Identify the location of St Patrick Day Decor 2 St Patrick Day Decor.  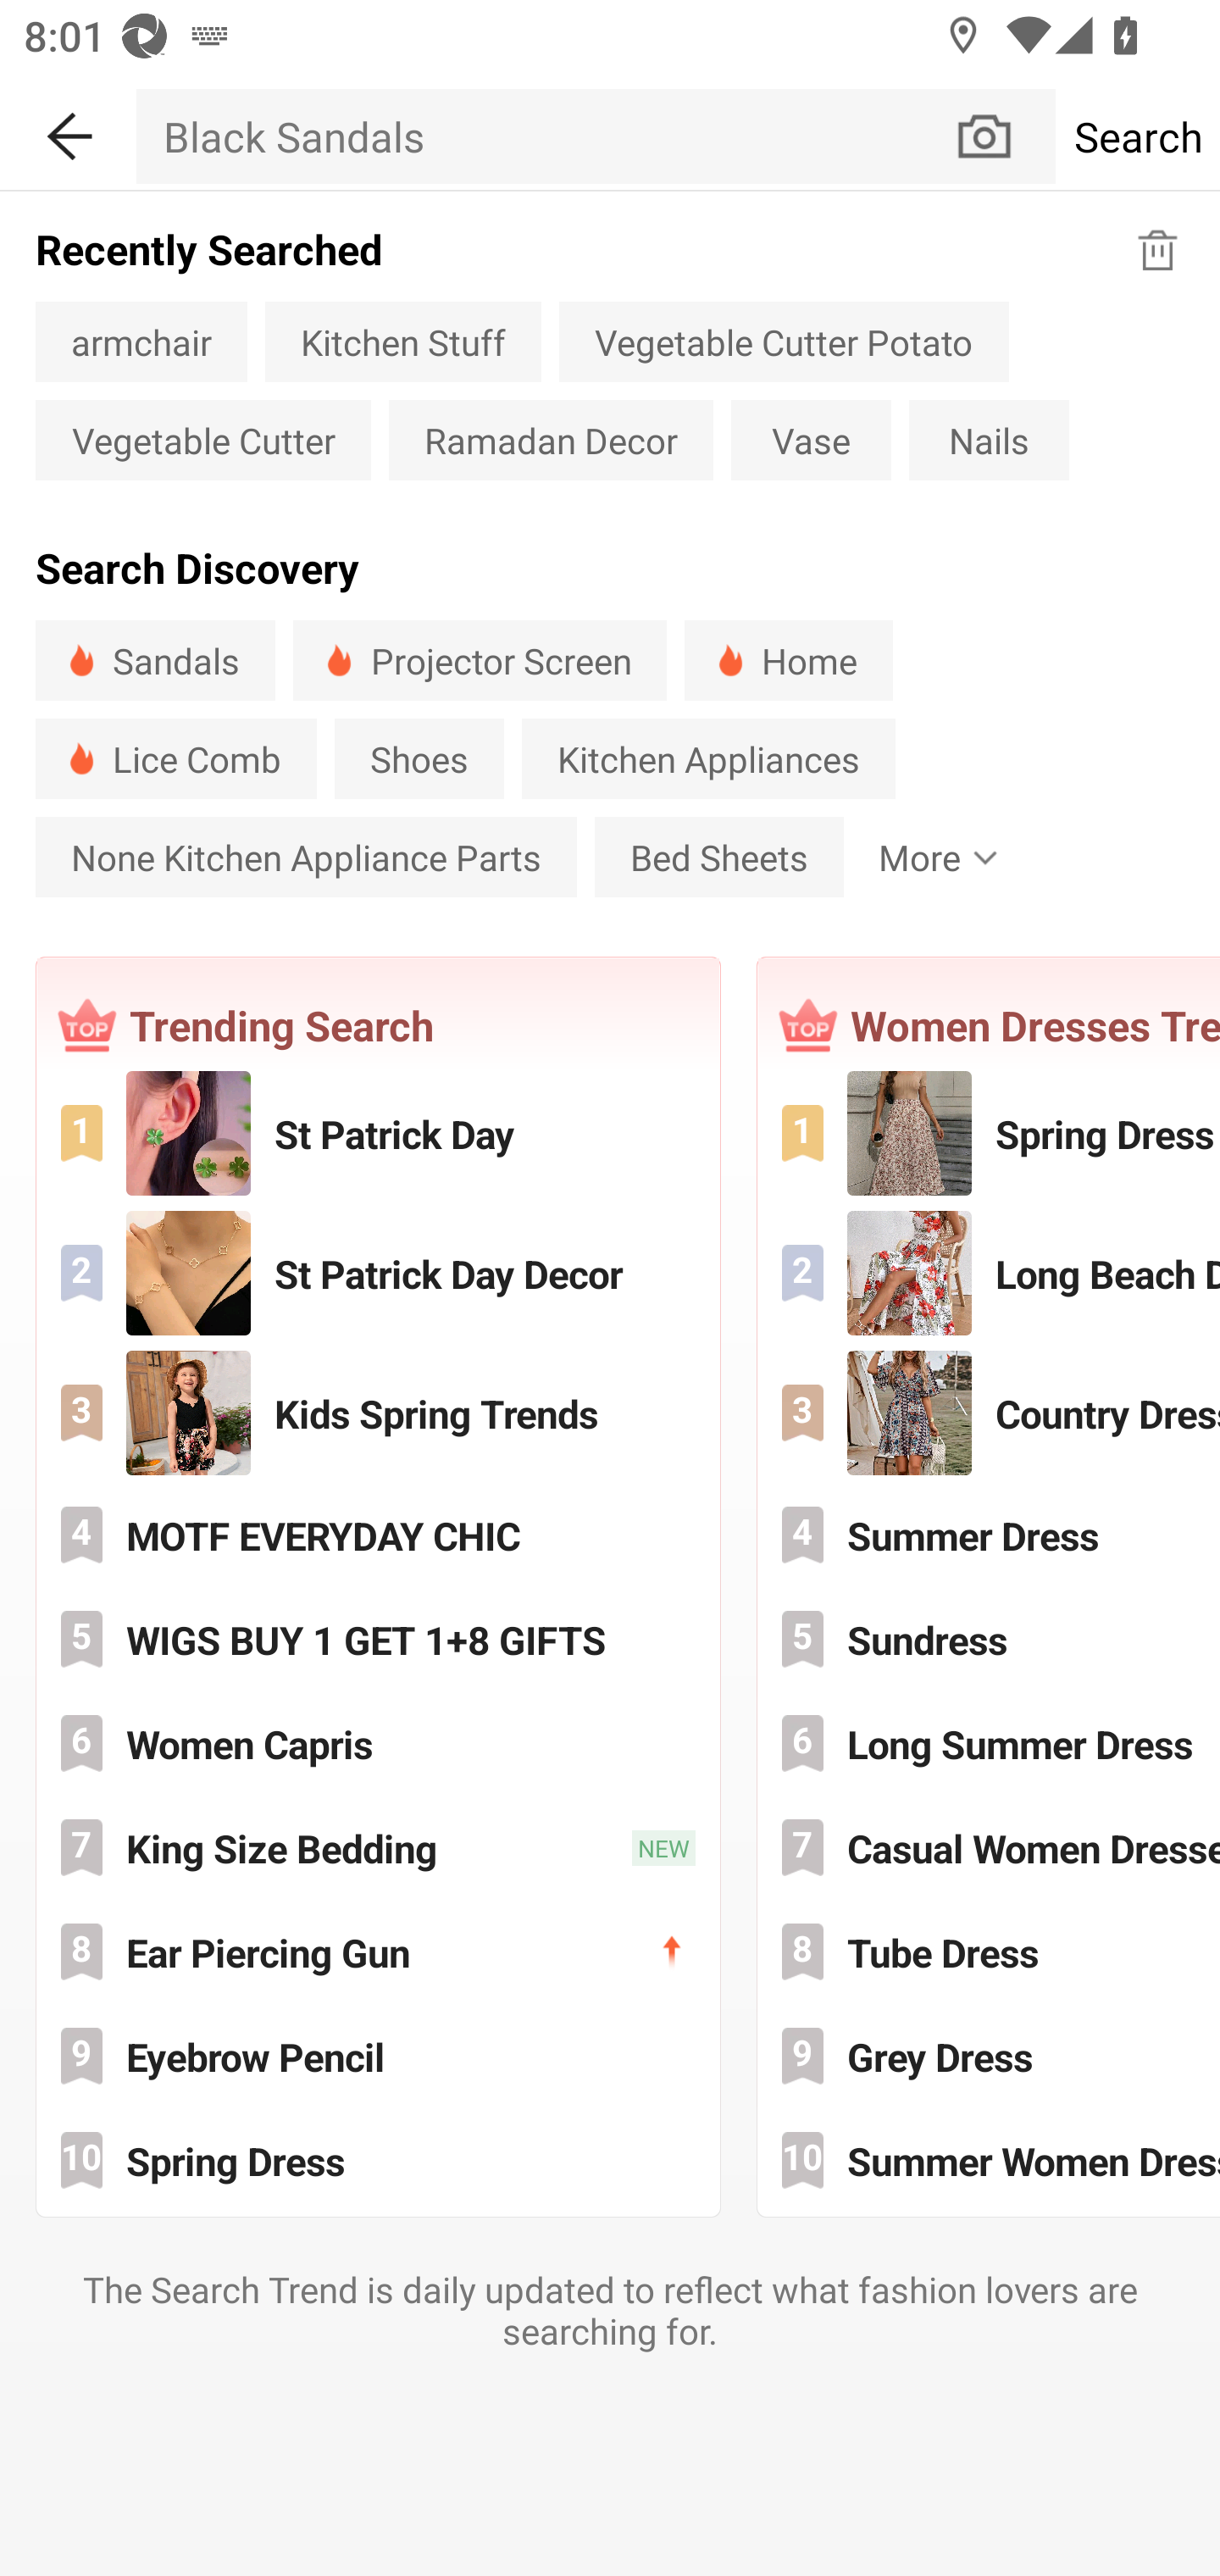
(378, 1272).